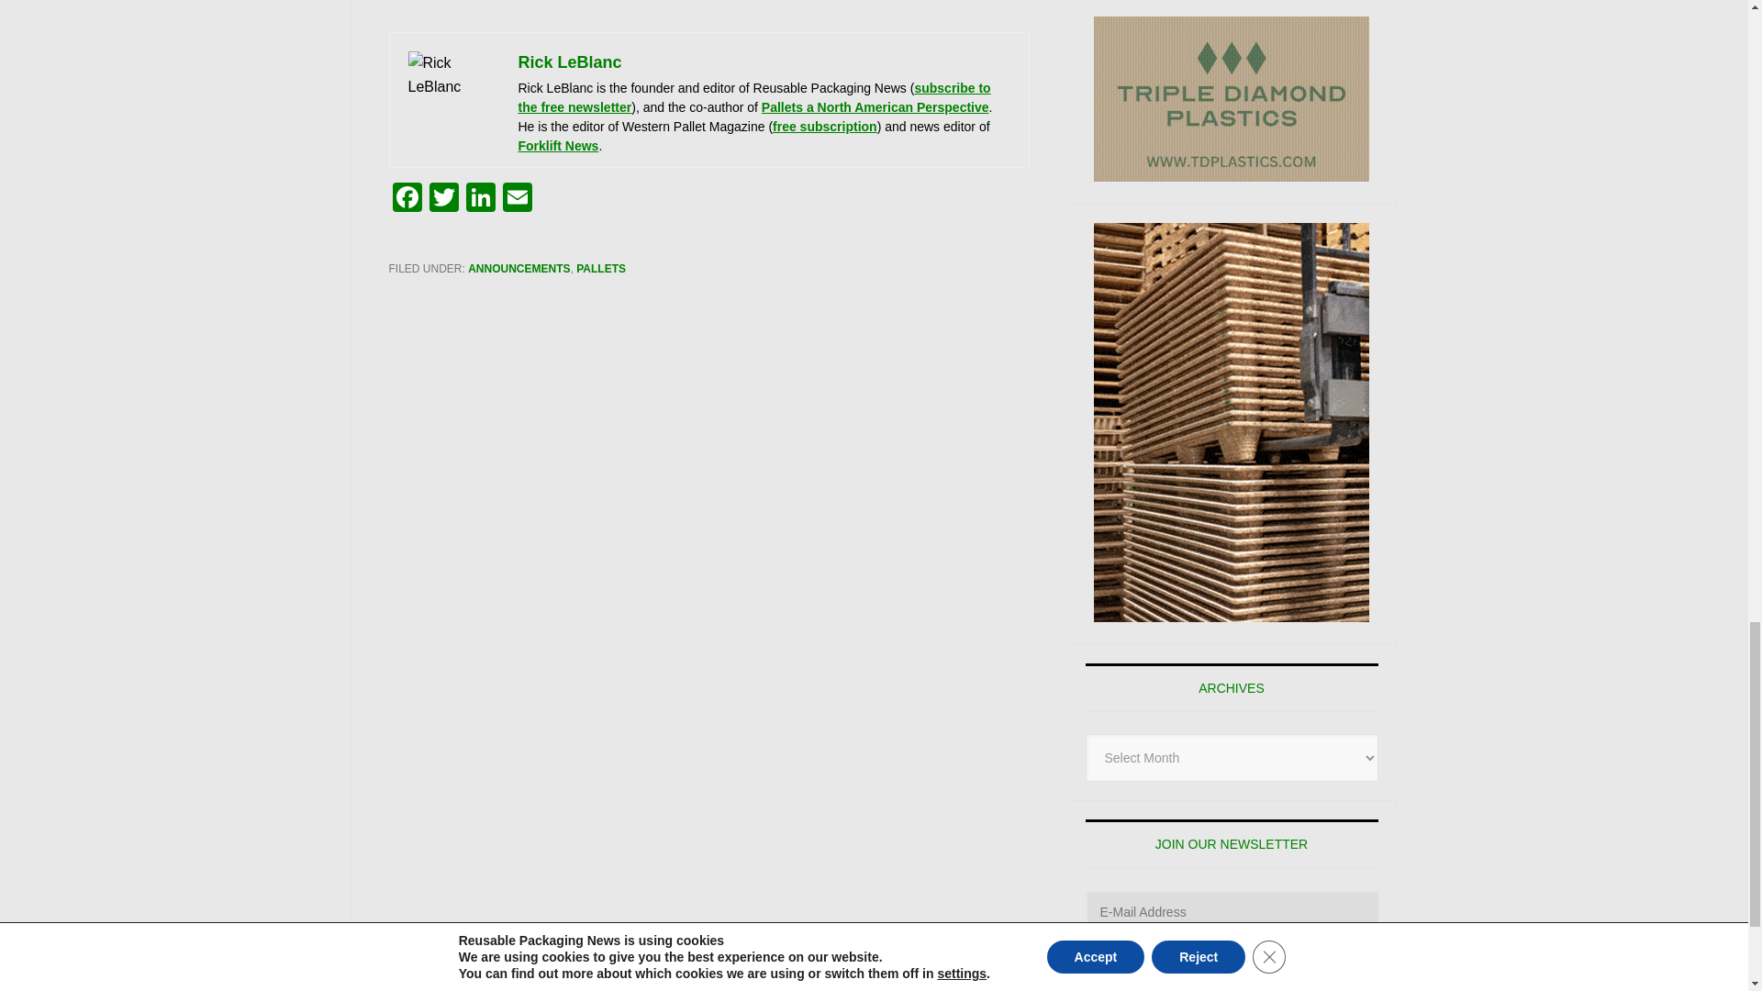 The width and height of the screenshot is (1762, 991). What do you see at coordinates (444, 199) in the screenshot?
I see `Twitter` at bounding box center [444, 199].